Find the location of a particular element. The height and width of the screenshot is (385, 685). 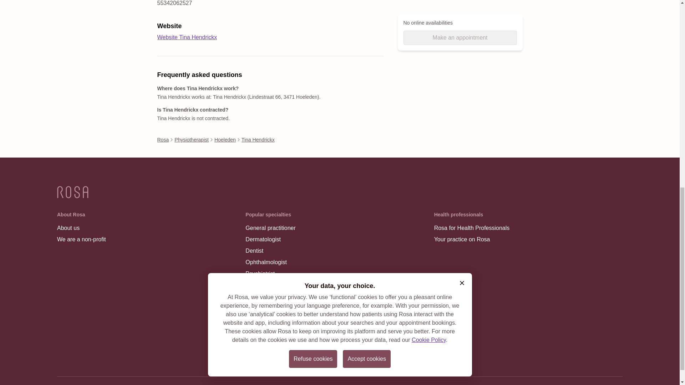

Website Tina Hendrickx is located at coordinates (187, 37).